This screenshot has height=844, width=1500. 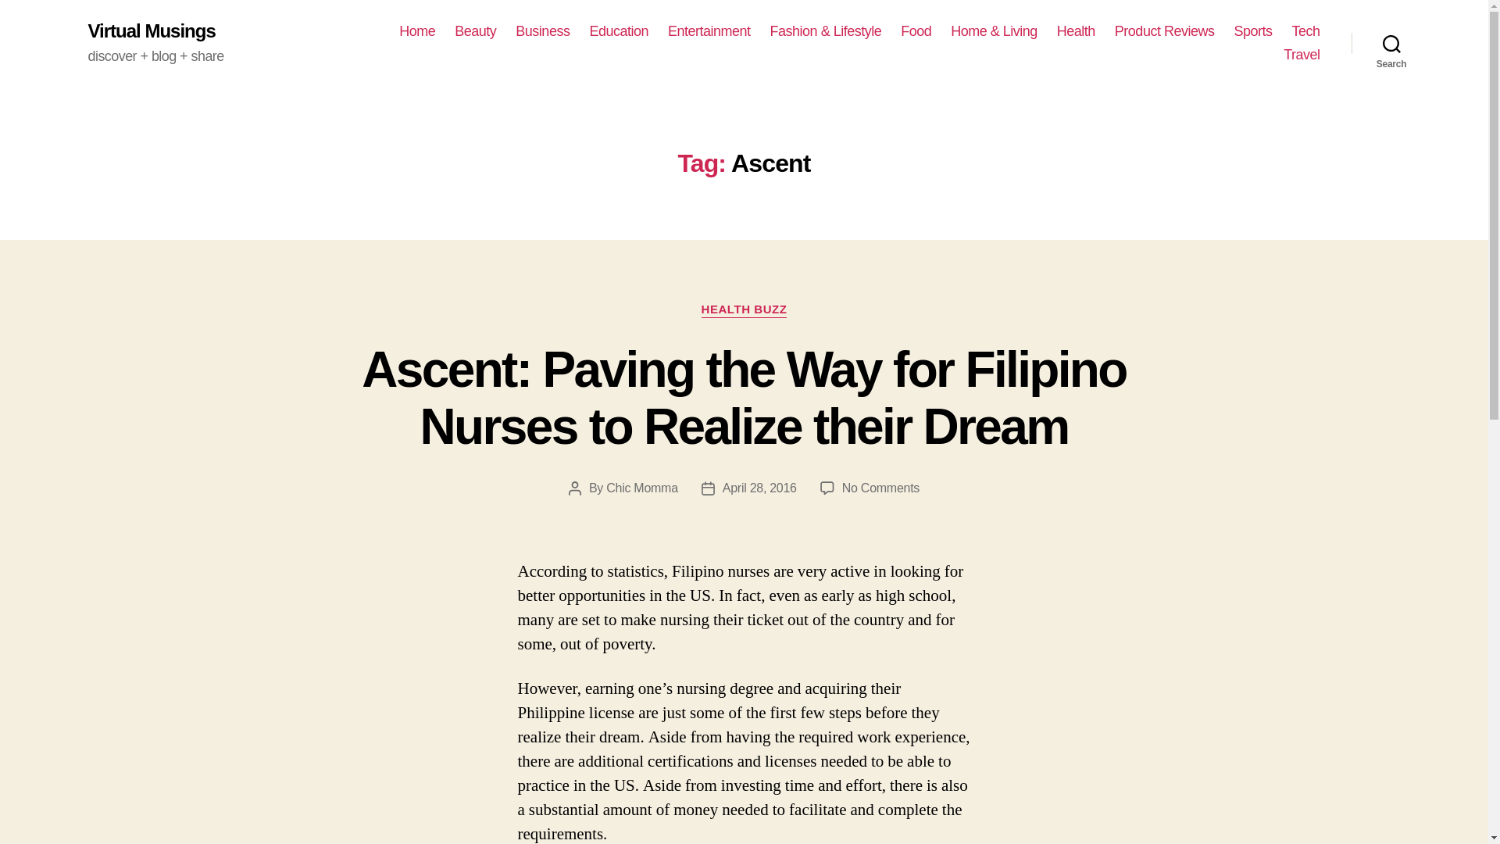 I want to click on Entertainment, so click(x=709, y=31).